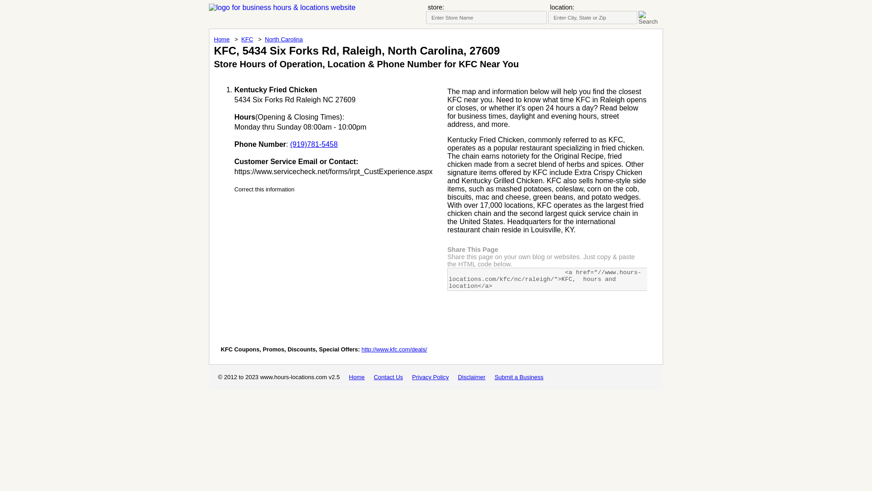 The height and width of the screenshot is (491, 872). I want to click on Correct this information, so click(264, 189).